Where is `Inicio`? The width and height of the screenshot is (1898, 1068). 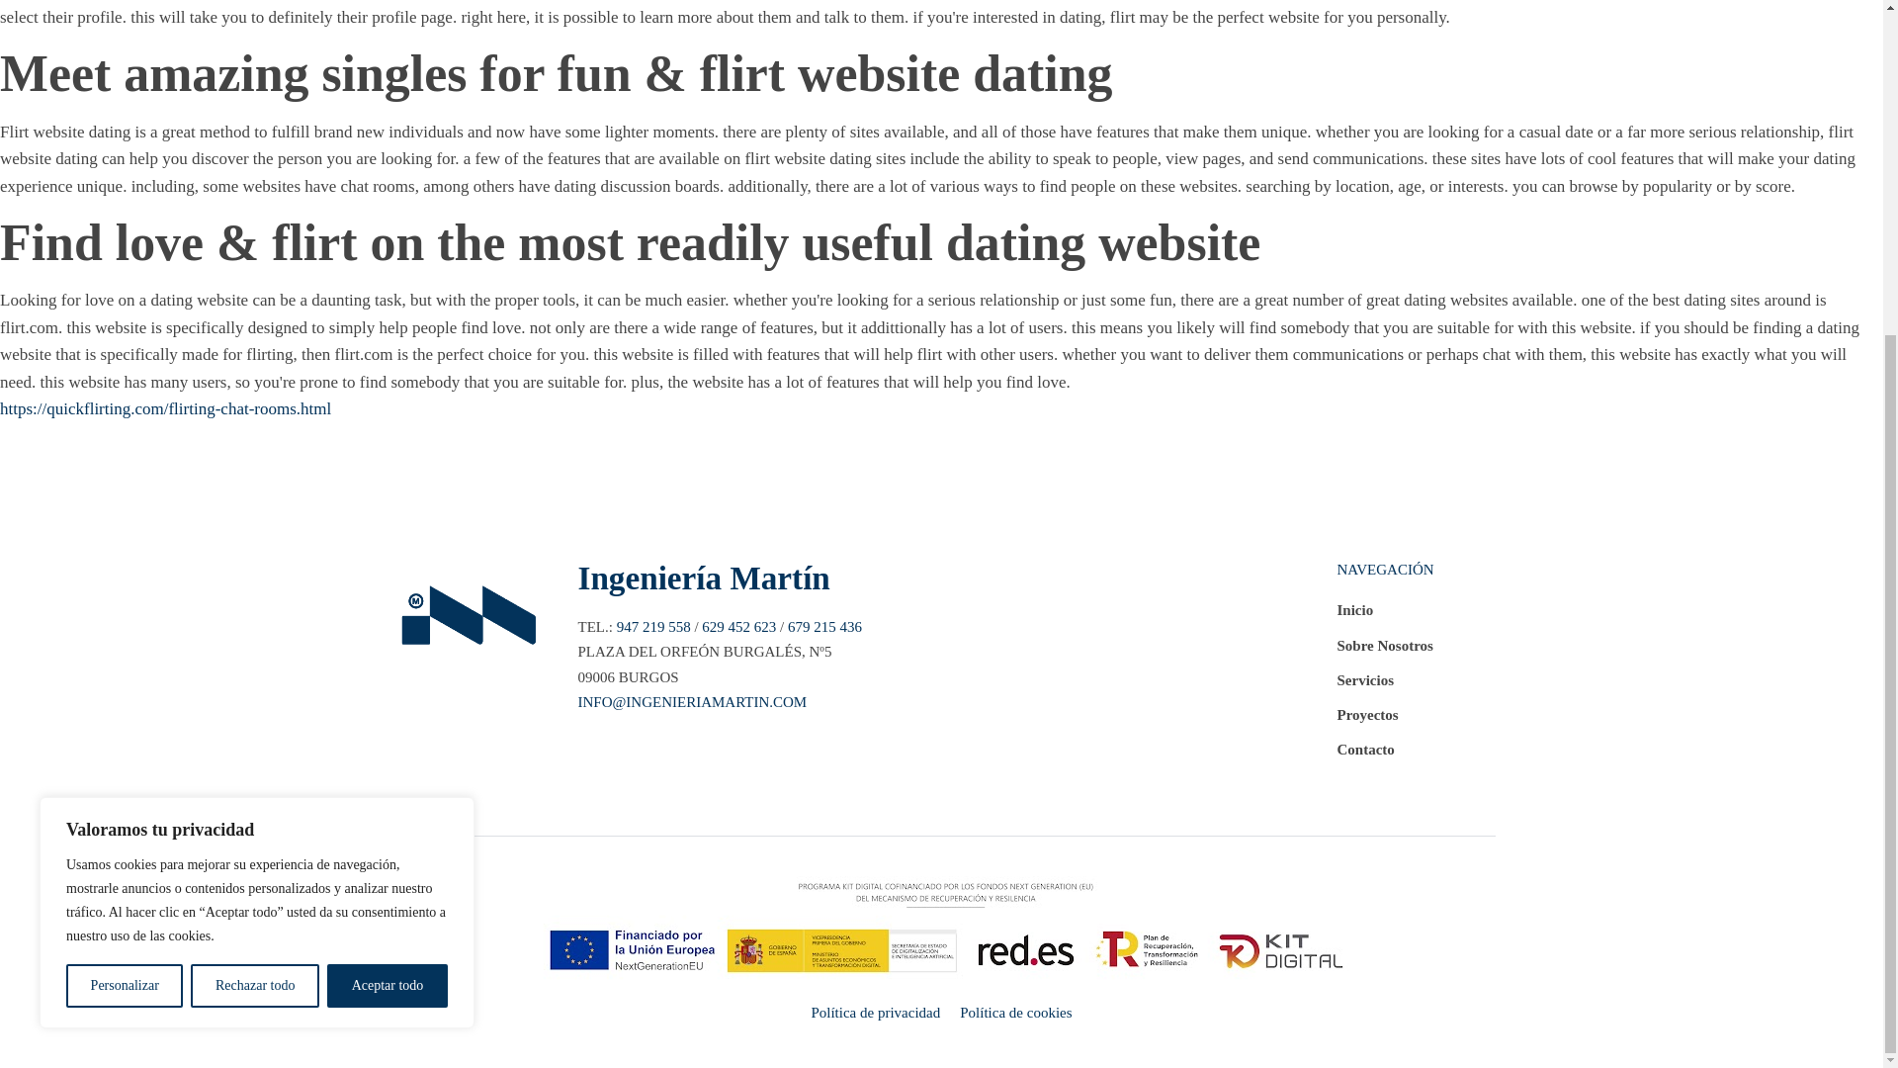 Inicio is located at coordinates (1384, 615).